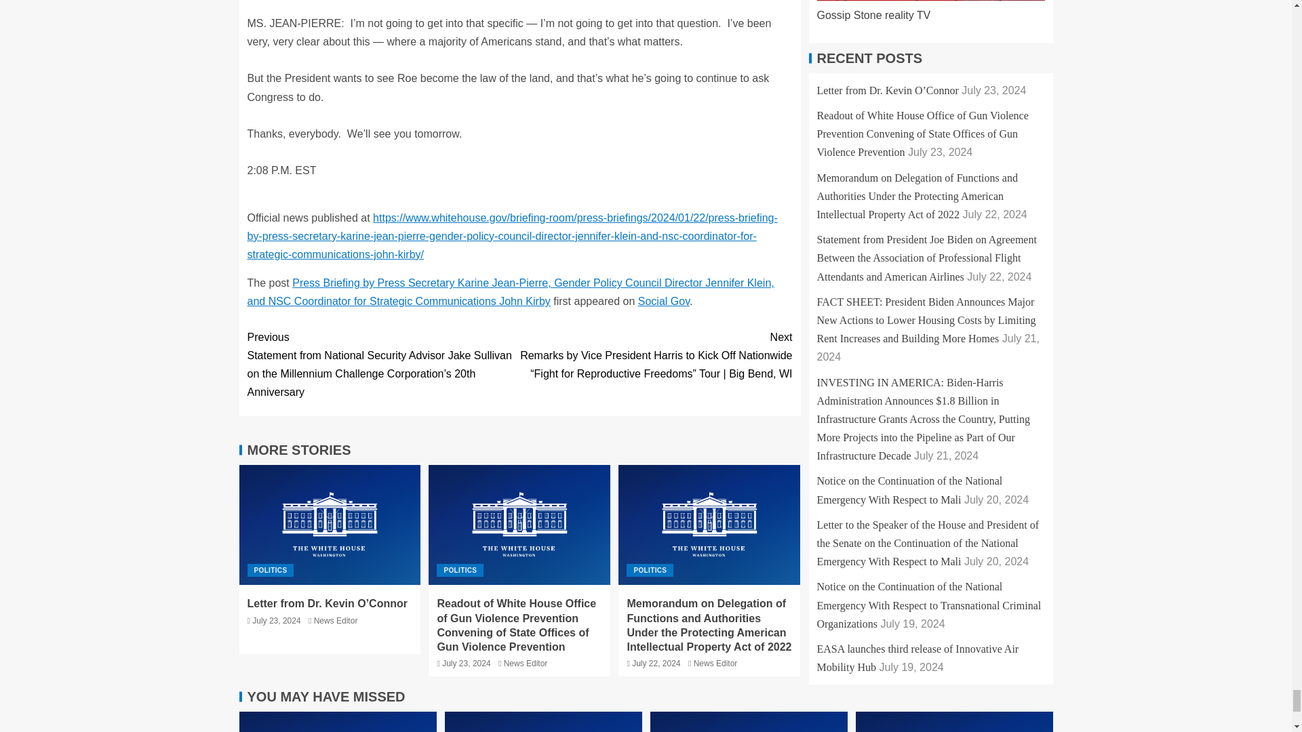 The image size is (1302, 732). Describe the element at coordinates (526, 664) in the screenshot. I see `News Editor` at that location.